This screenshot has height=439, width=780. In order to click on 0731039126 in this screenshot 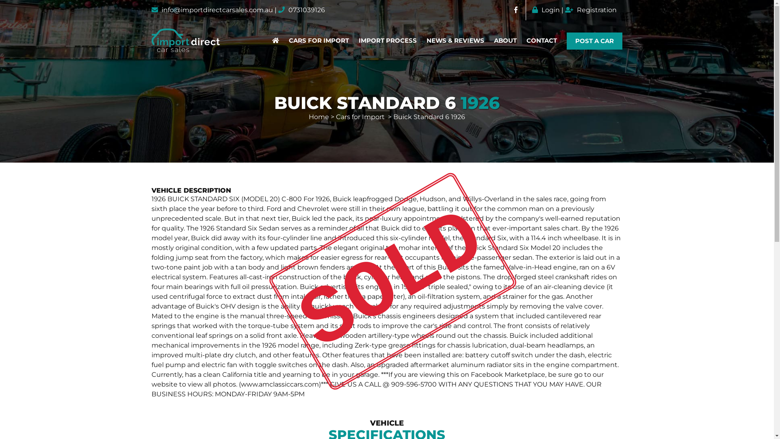, I will do `click(307, 10)`.